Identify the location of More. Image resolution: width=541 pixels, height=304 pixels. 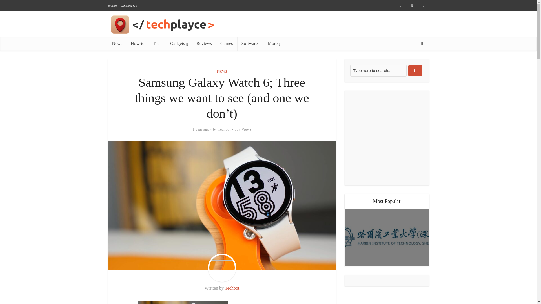
(274, 43).